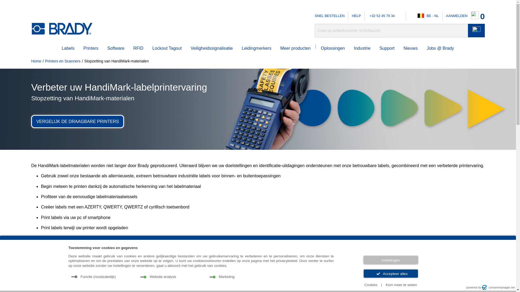  I want to click on SNEL BESTELLEN, so click(330, 16).